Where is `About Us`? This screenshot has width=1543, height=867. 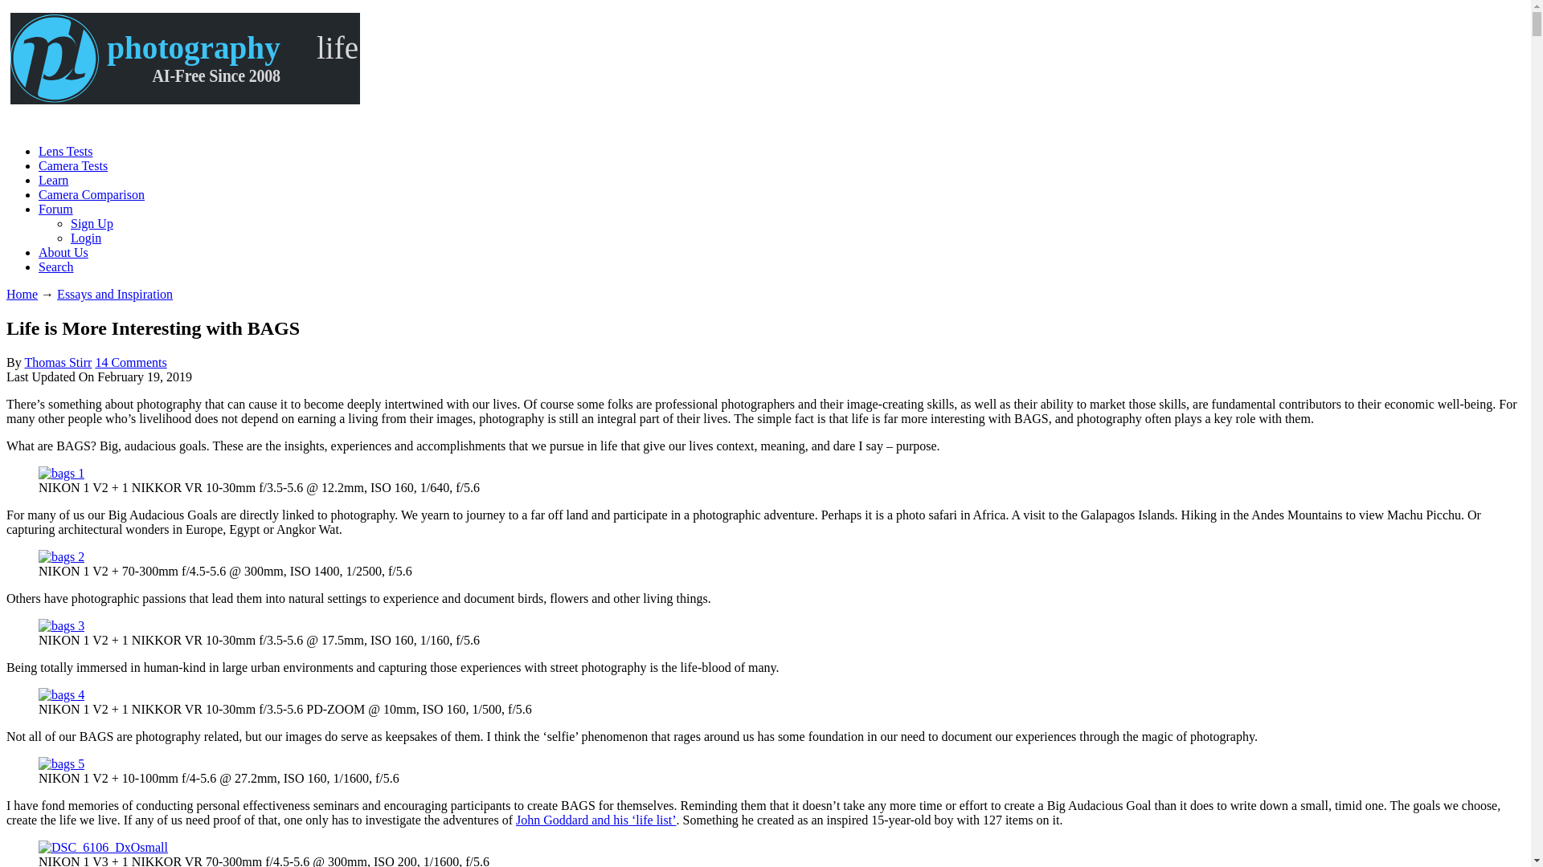
About Us is located at coordinates (63, 252).